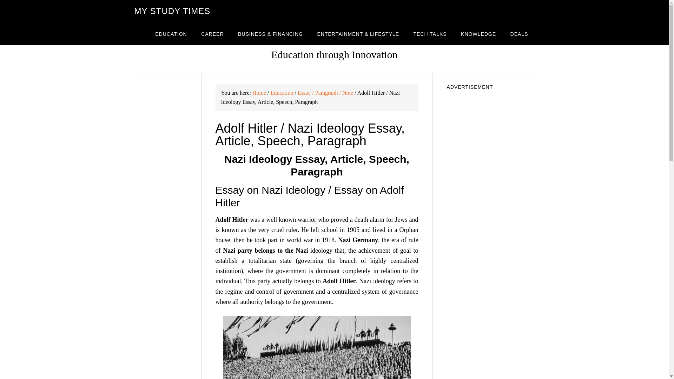  Describe the element at coordinates (430, 34) in the screenshot. I see `TECH TALKS` at that location.